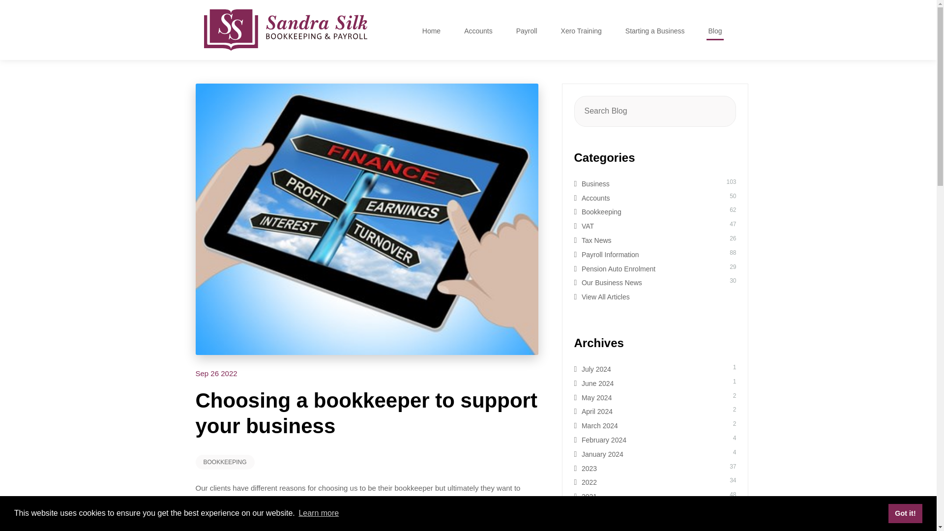 This screenshot has width=944, height=531. Describe the element at coordinates (478, 31) in the screenshot. I see `Accounts` at that location.